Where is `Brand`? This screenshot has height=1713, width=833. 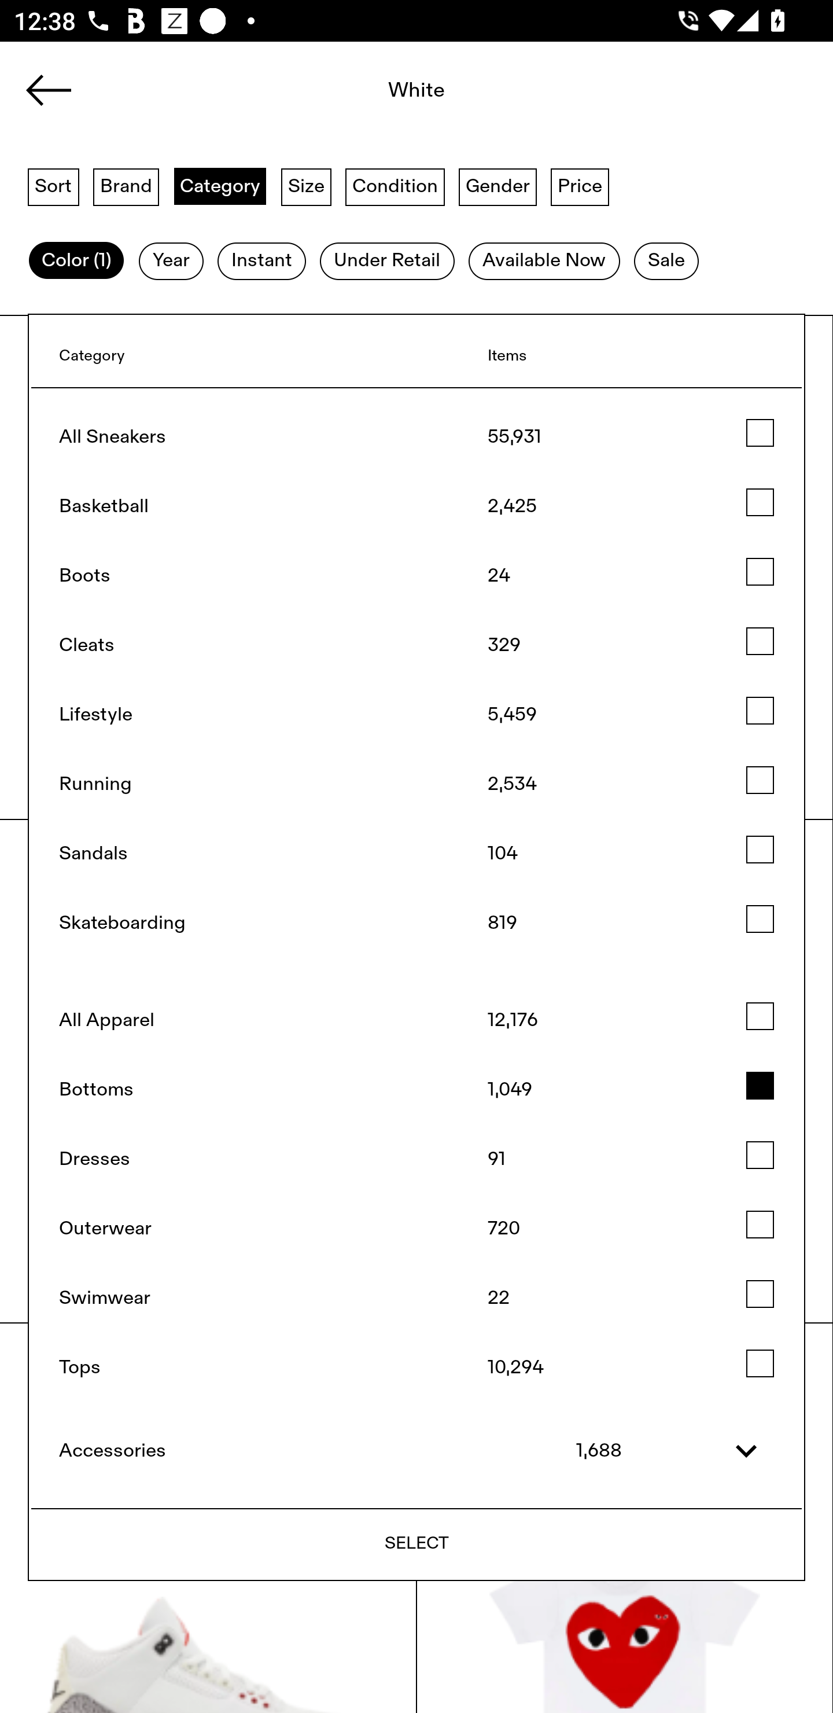 Brand is located at coordinates (126, 186).